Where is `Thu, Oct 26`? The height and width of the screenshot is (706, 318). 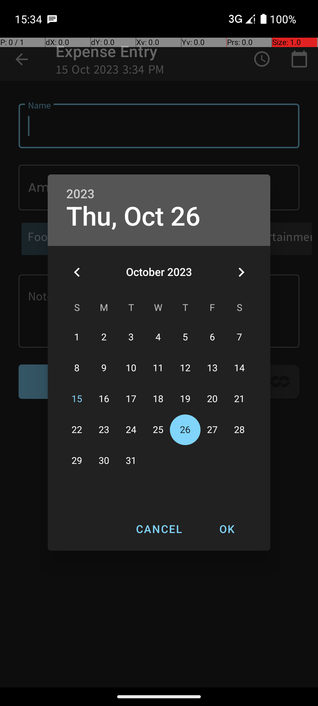 Thu, Oct 26 is located at coordinates (133, 217).